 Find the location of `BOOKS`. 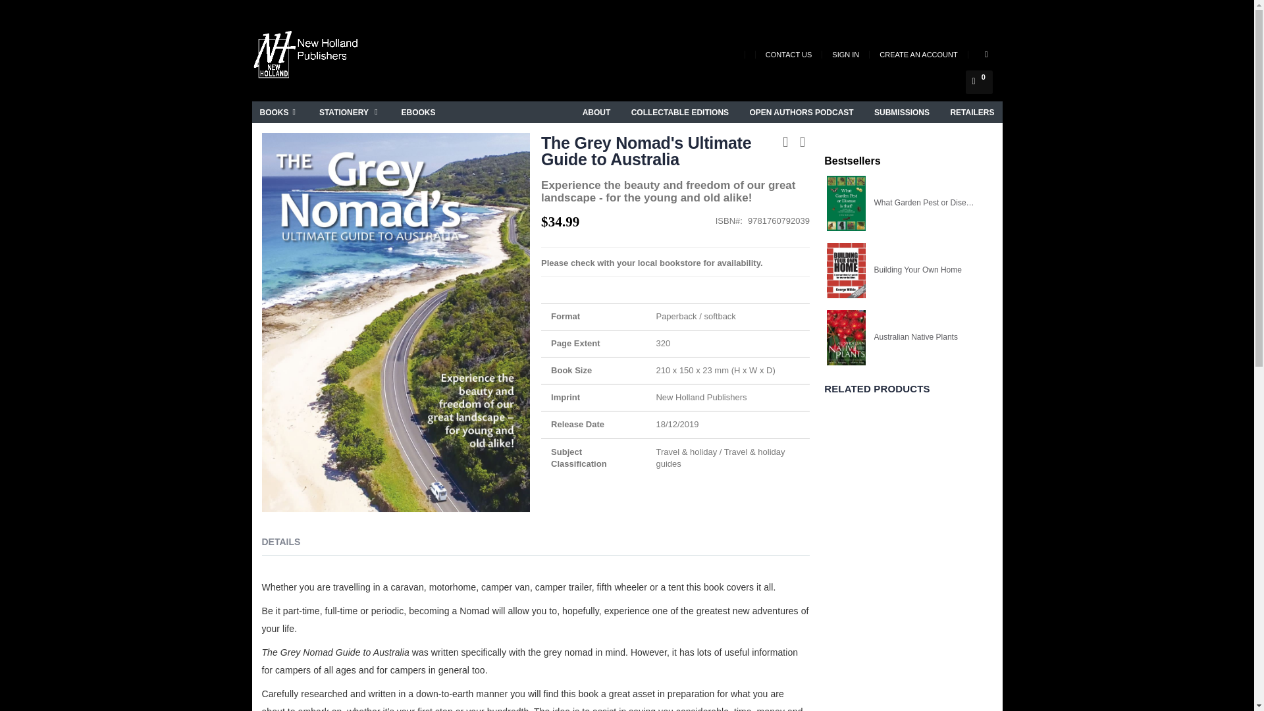

BOOKS is located at coordinates (280, 112).